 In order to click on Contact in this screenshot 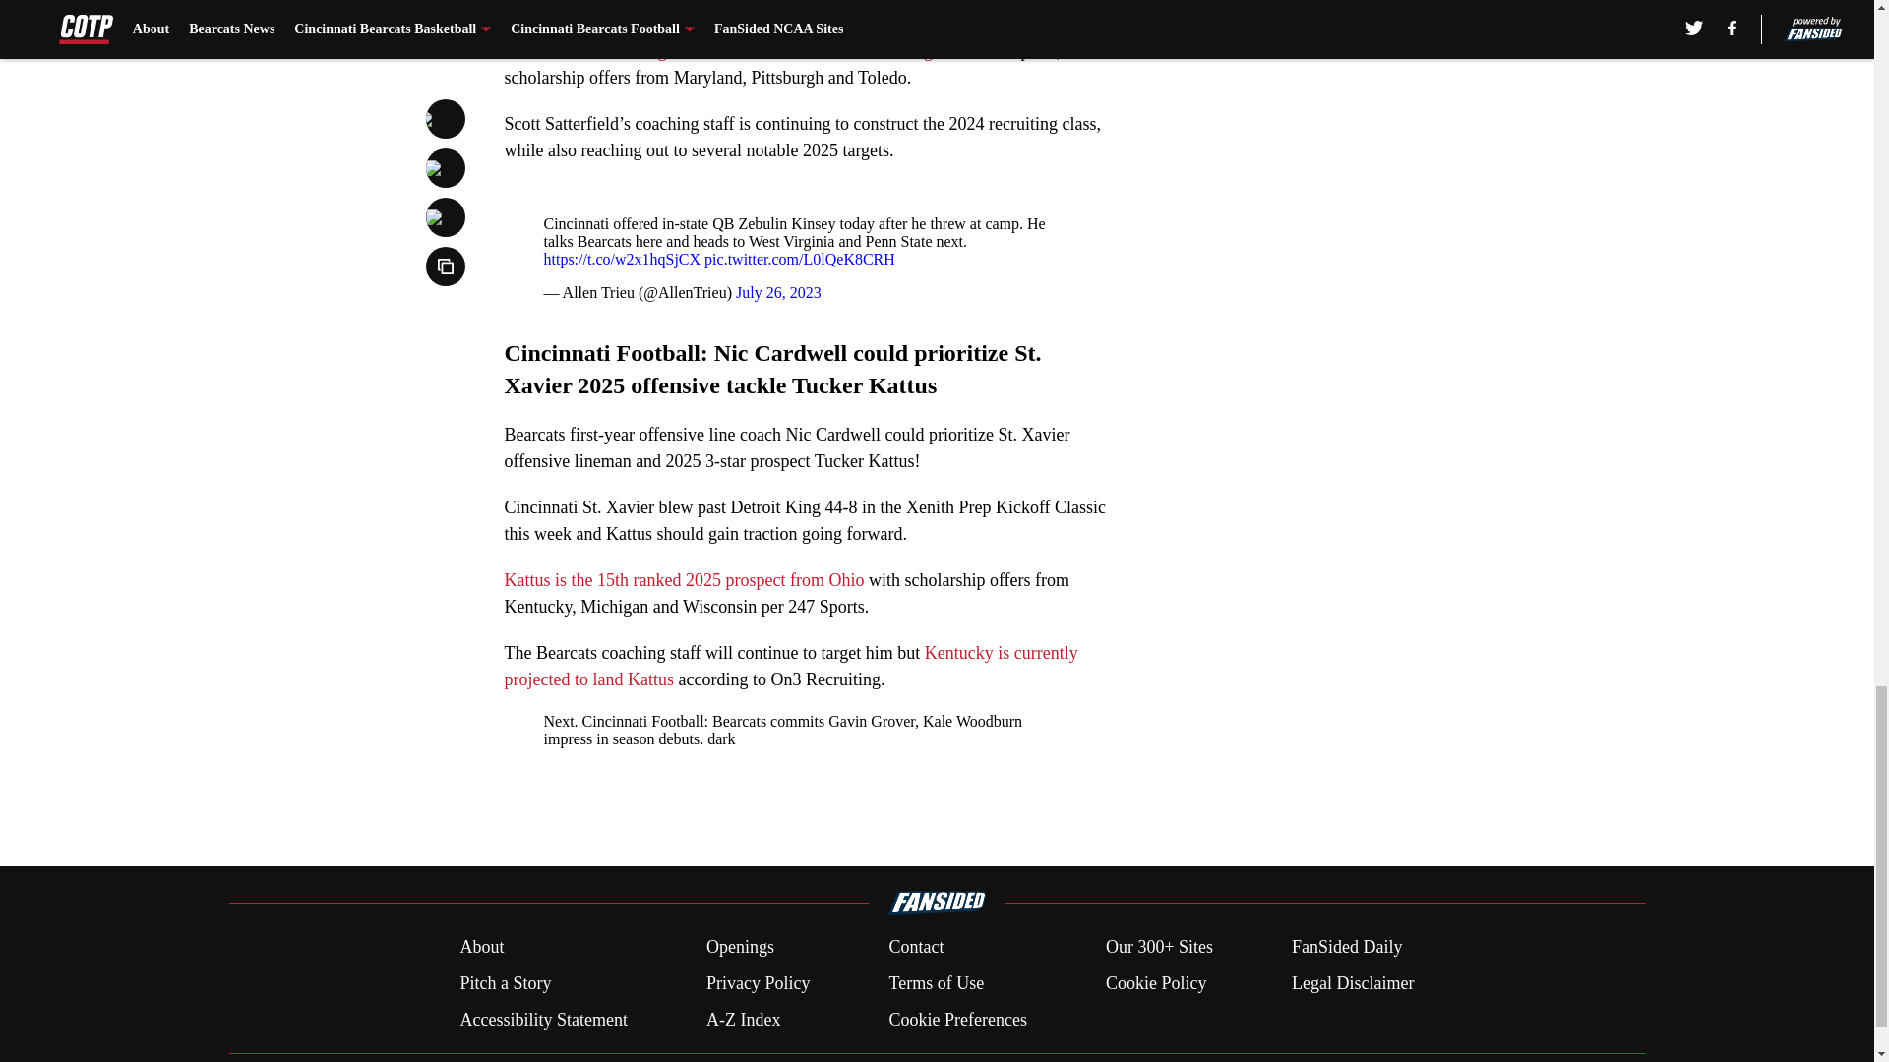, I will do `click(915, 948)`.